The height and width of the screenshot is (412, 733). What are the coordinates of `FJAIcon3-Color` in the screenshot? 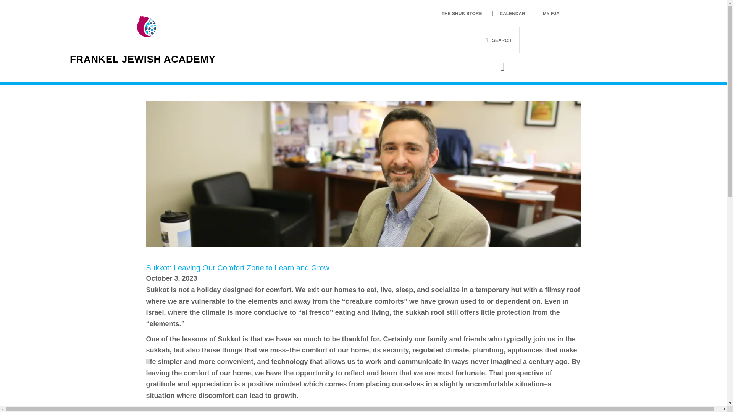 It's located at (147, 26).